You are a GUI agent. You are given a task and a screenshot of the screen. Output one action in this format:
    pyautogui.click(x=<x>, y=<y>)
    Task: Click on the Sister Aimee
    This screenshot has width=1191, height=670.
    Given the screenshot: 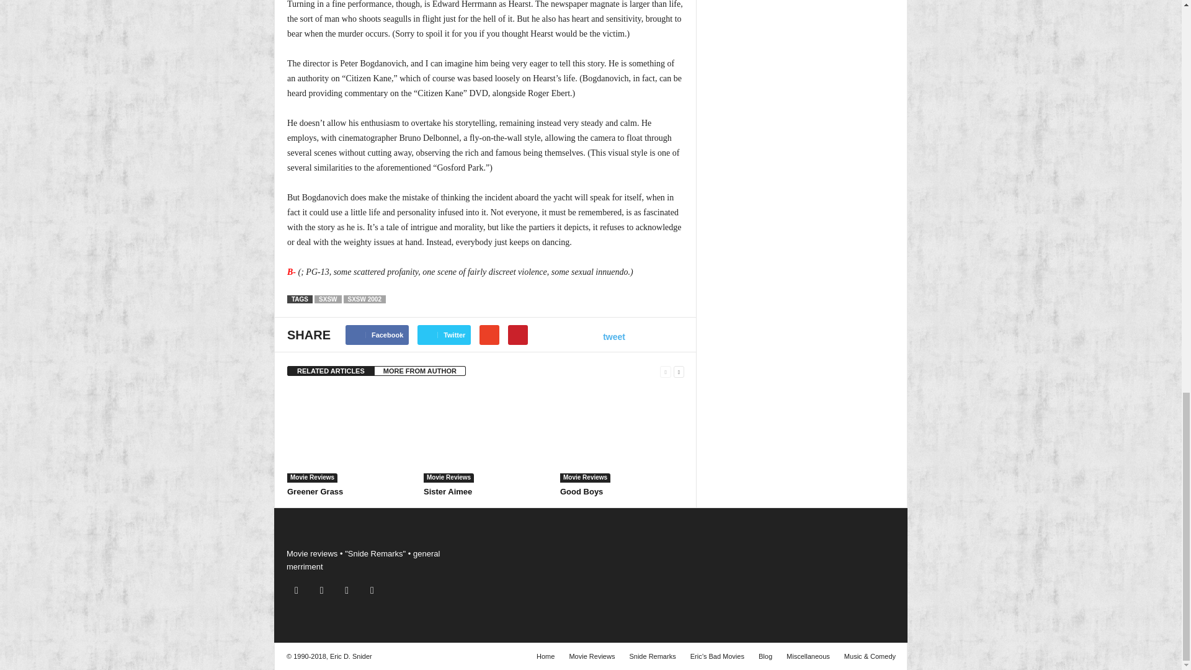 What is the action you would take?
    pyautogui.click(x=448, y=491)
    